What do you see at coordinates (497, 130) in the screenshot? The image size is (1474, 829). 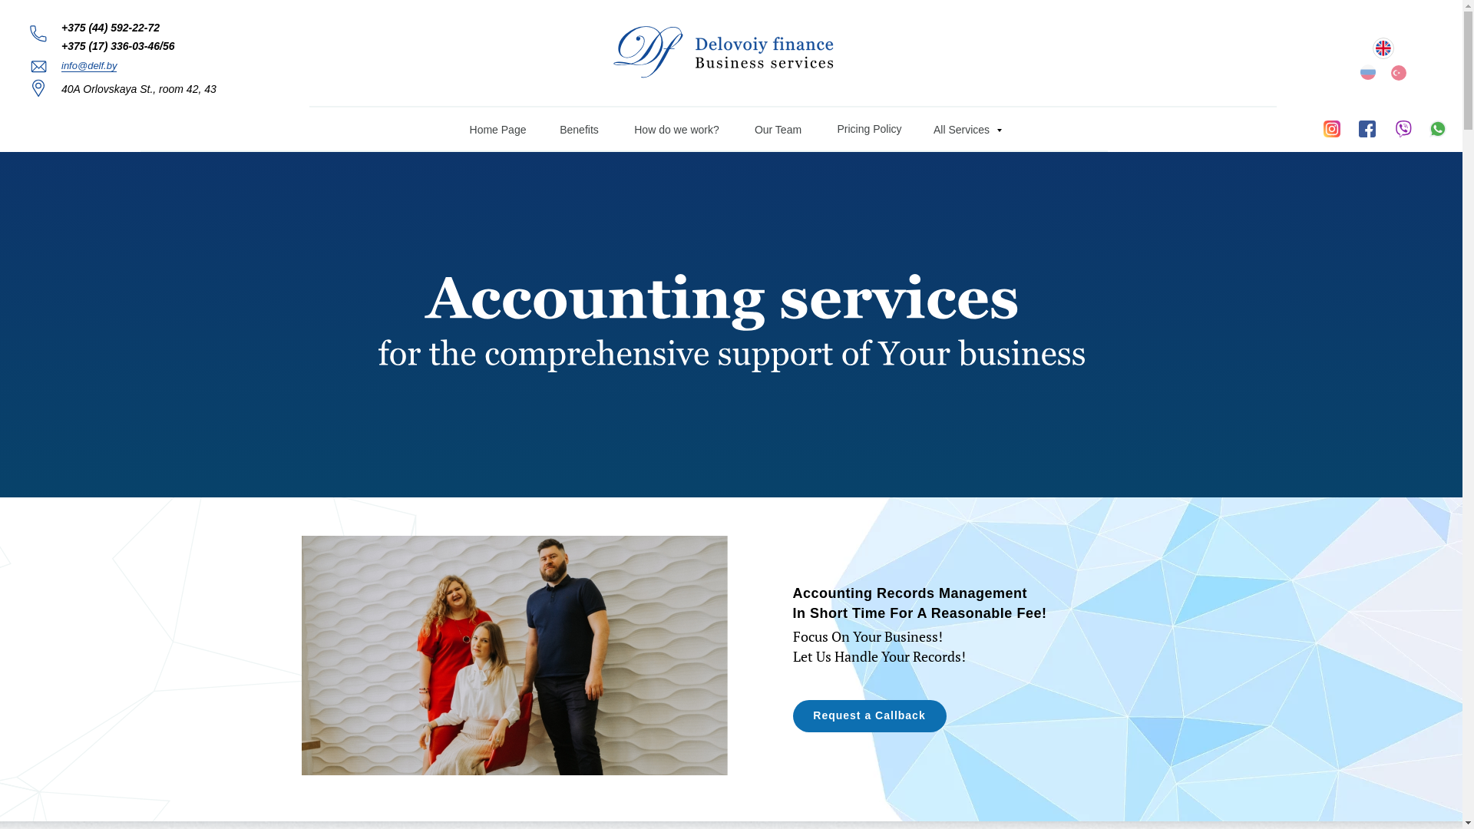 I see `Home Page` at bounding box center [497, 130].